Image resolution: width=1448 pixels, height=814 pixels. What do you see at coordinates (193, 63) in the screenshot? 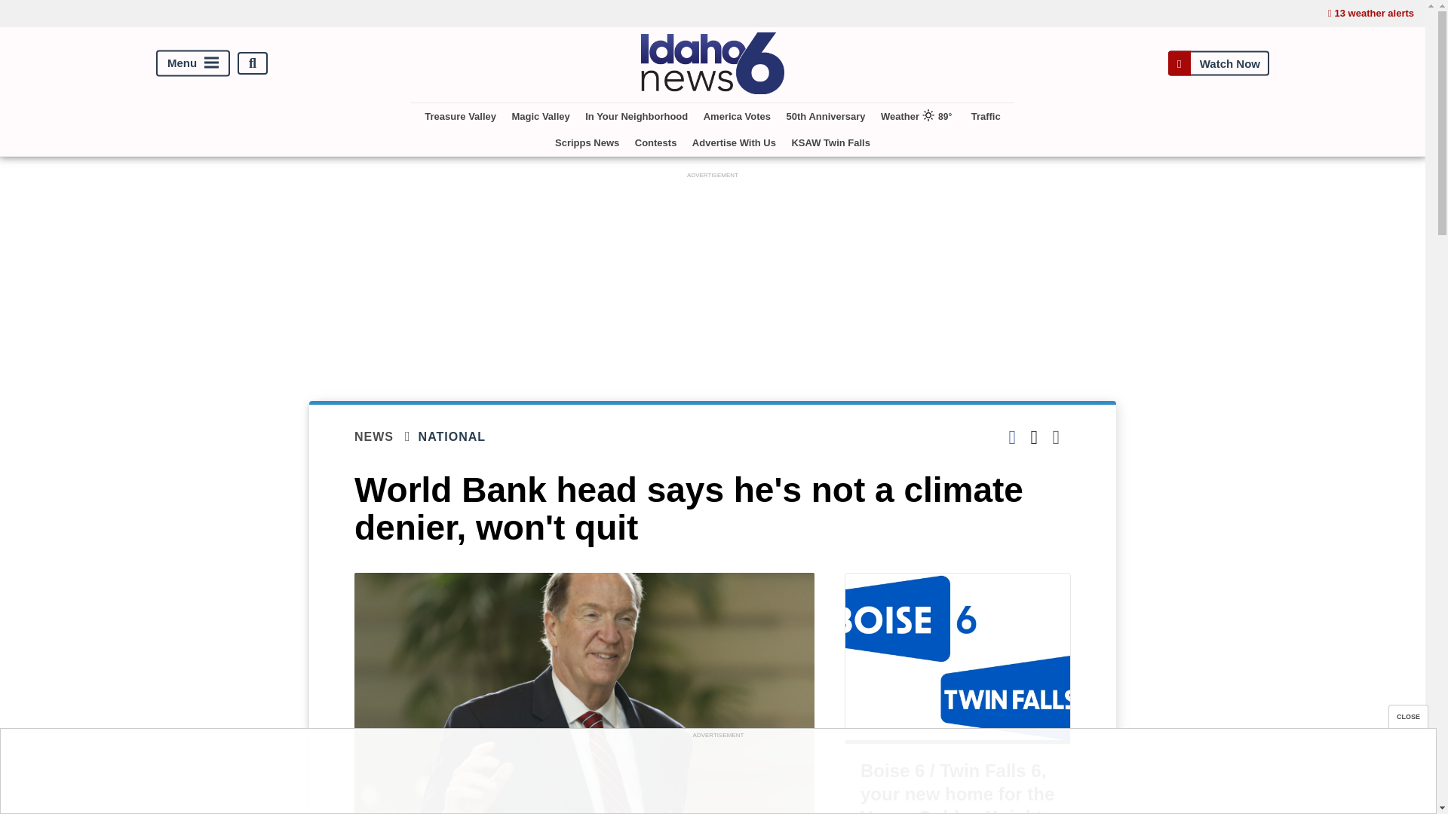
I see `Menu` at bounding box center [193, 63].